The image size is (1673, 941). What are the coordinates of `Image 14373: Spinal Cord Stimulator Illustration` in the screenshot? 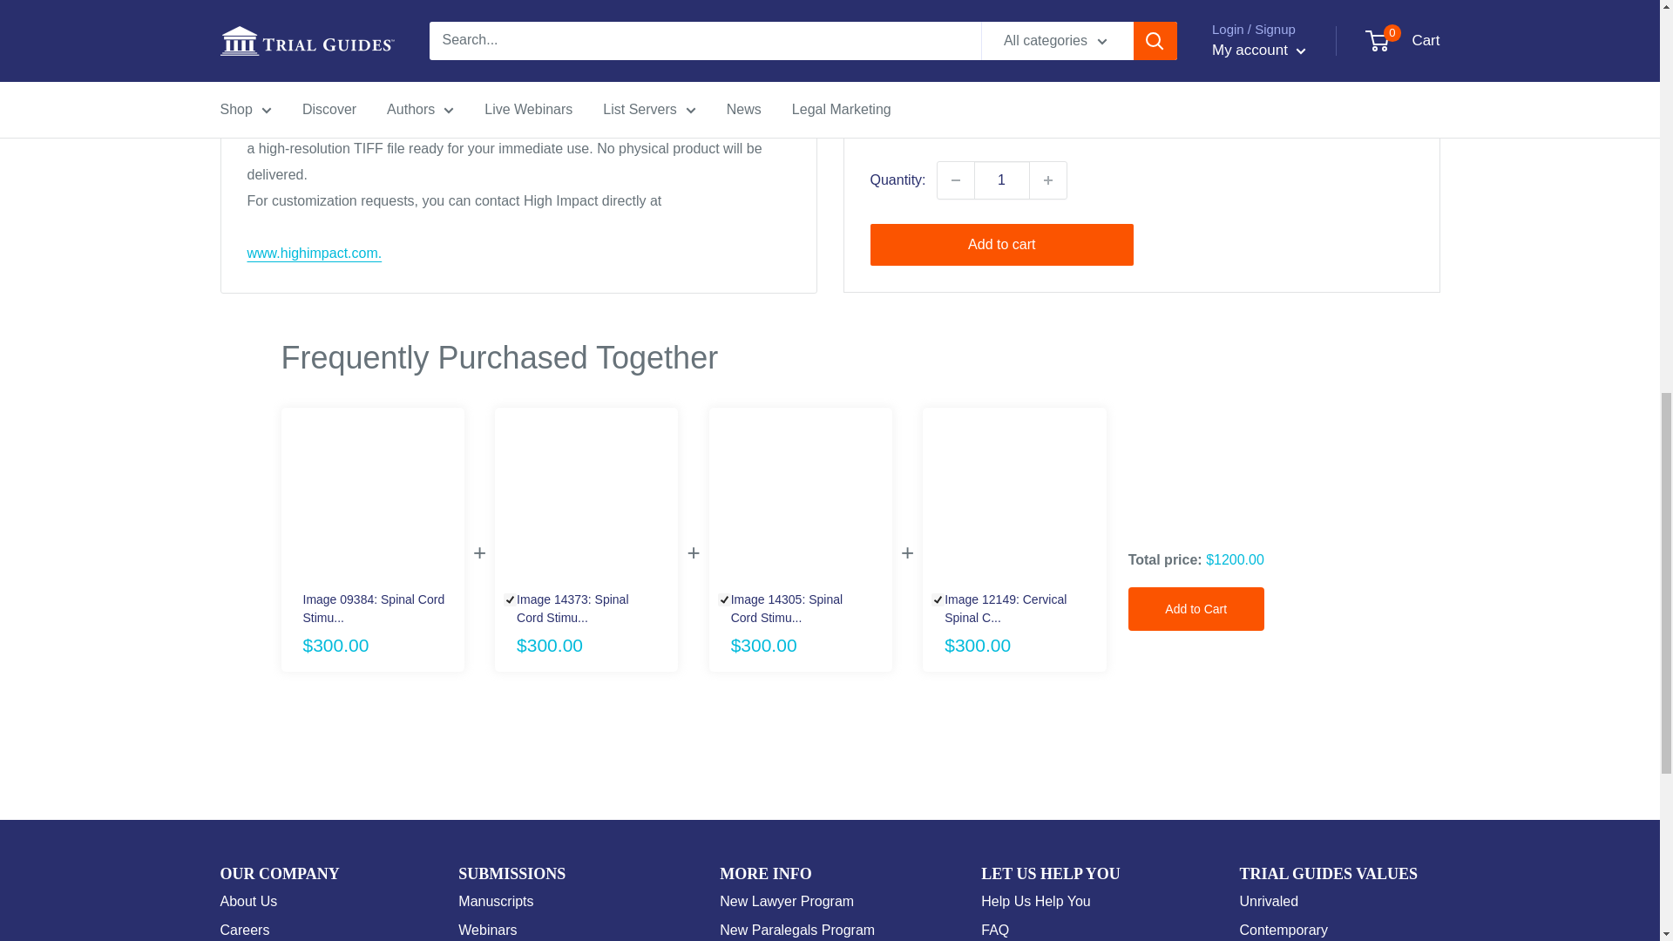 It's located at (582, 609).